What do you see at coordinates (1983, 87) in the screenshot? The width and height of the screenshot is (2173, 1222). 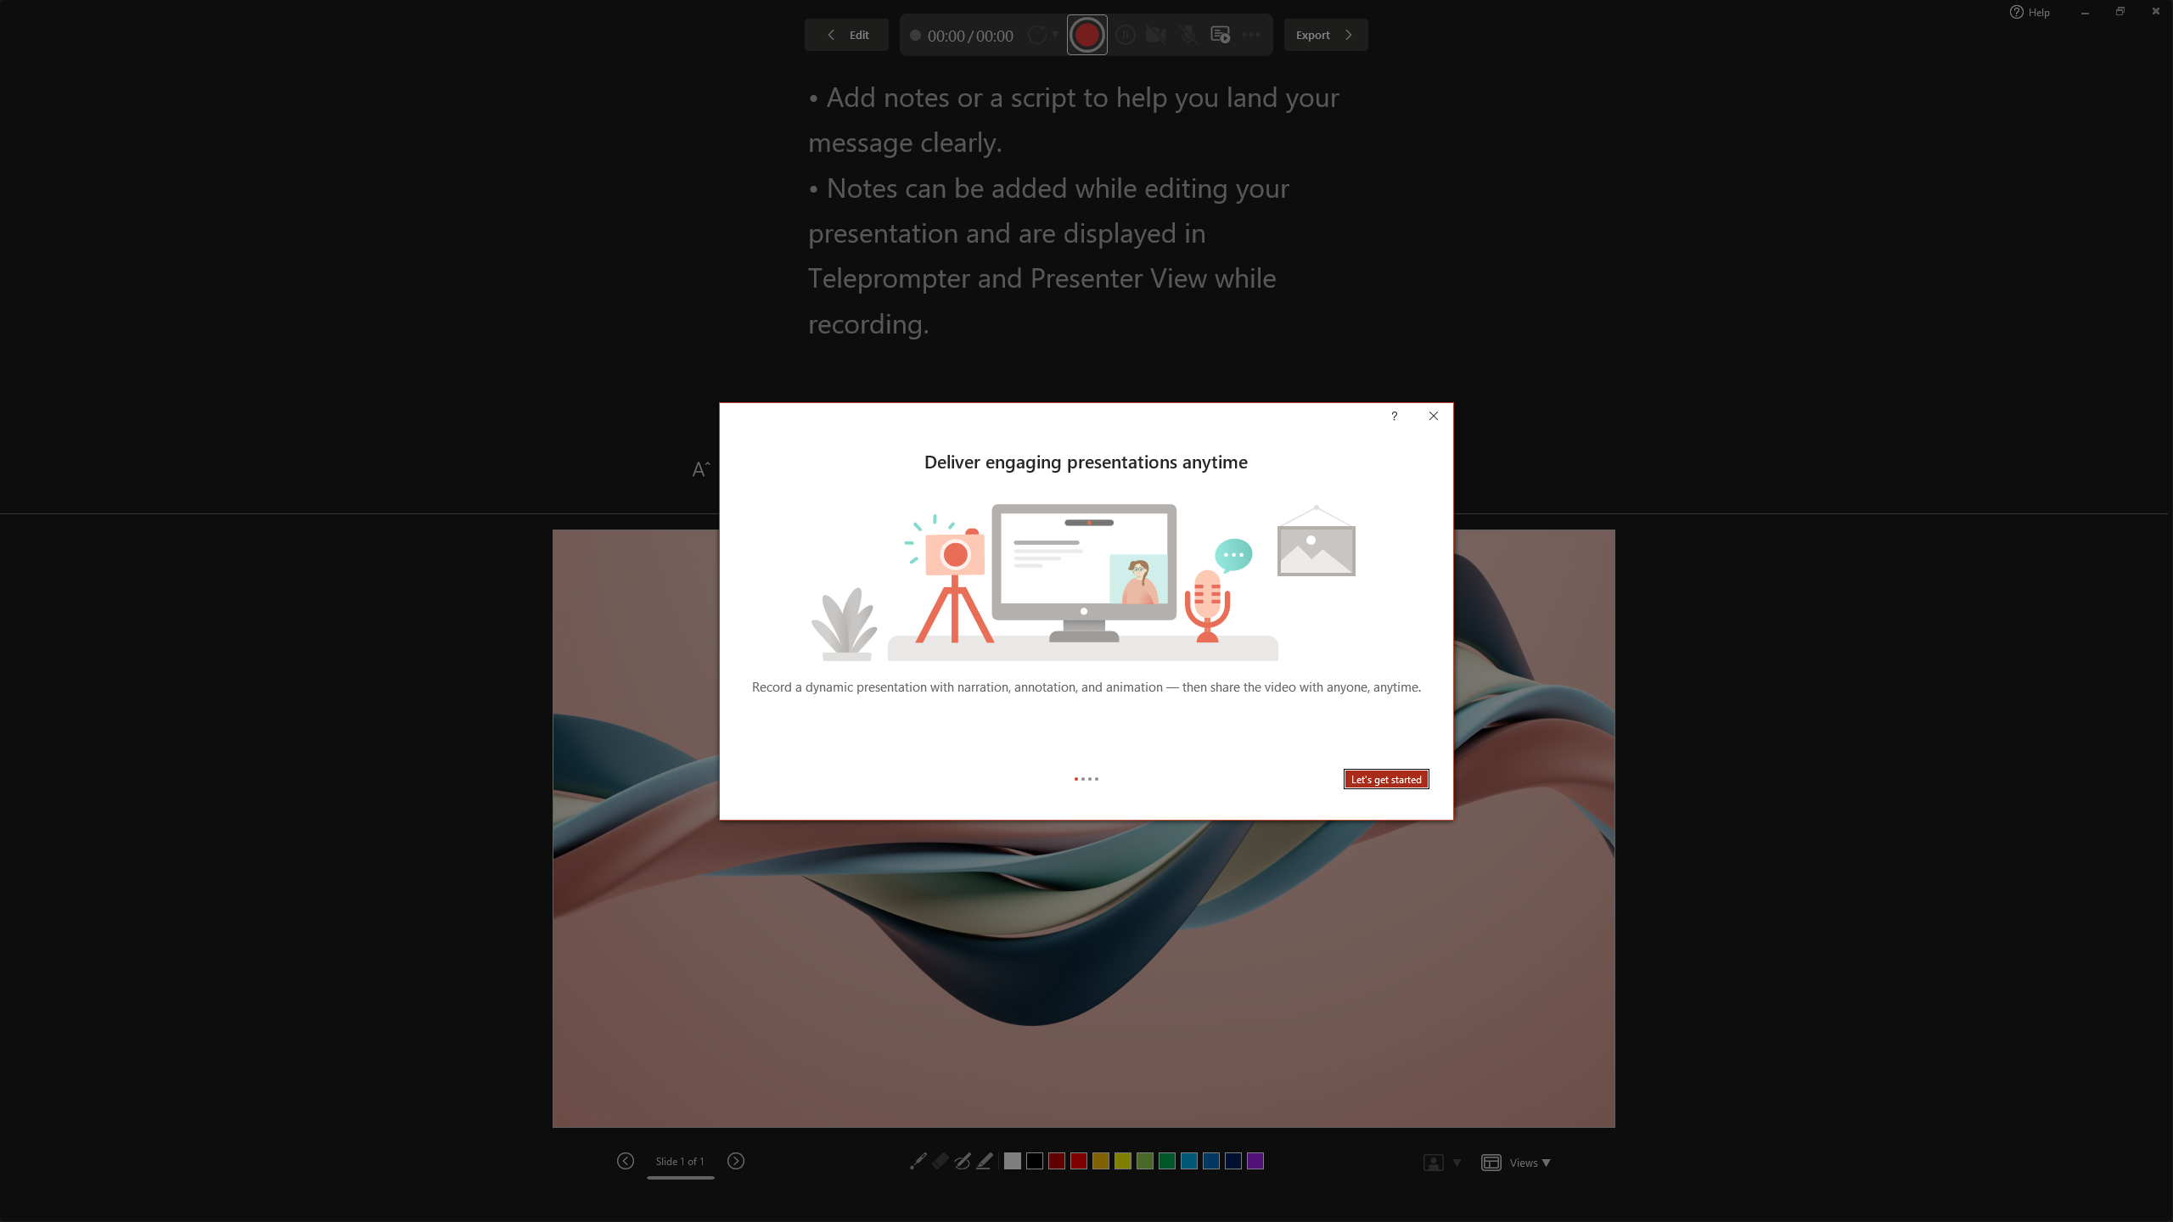 I see `Slide Size` at bounding box center [1983, 87].